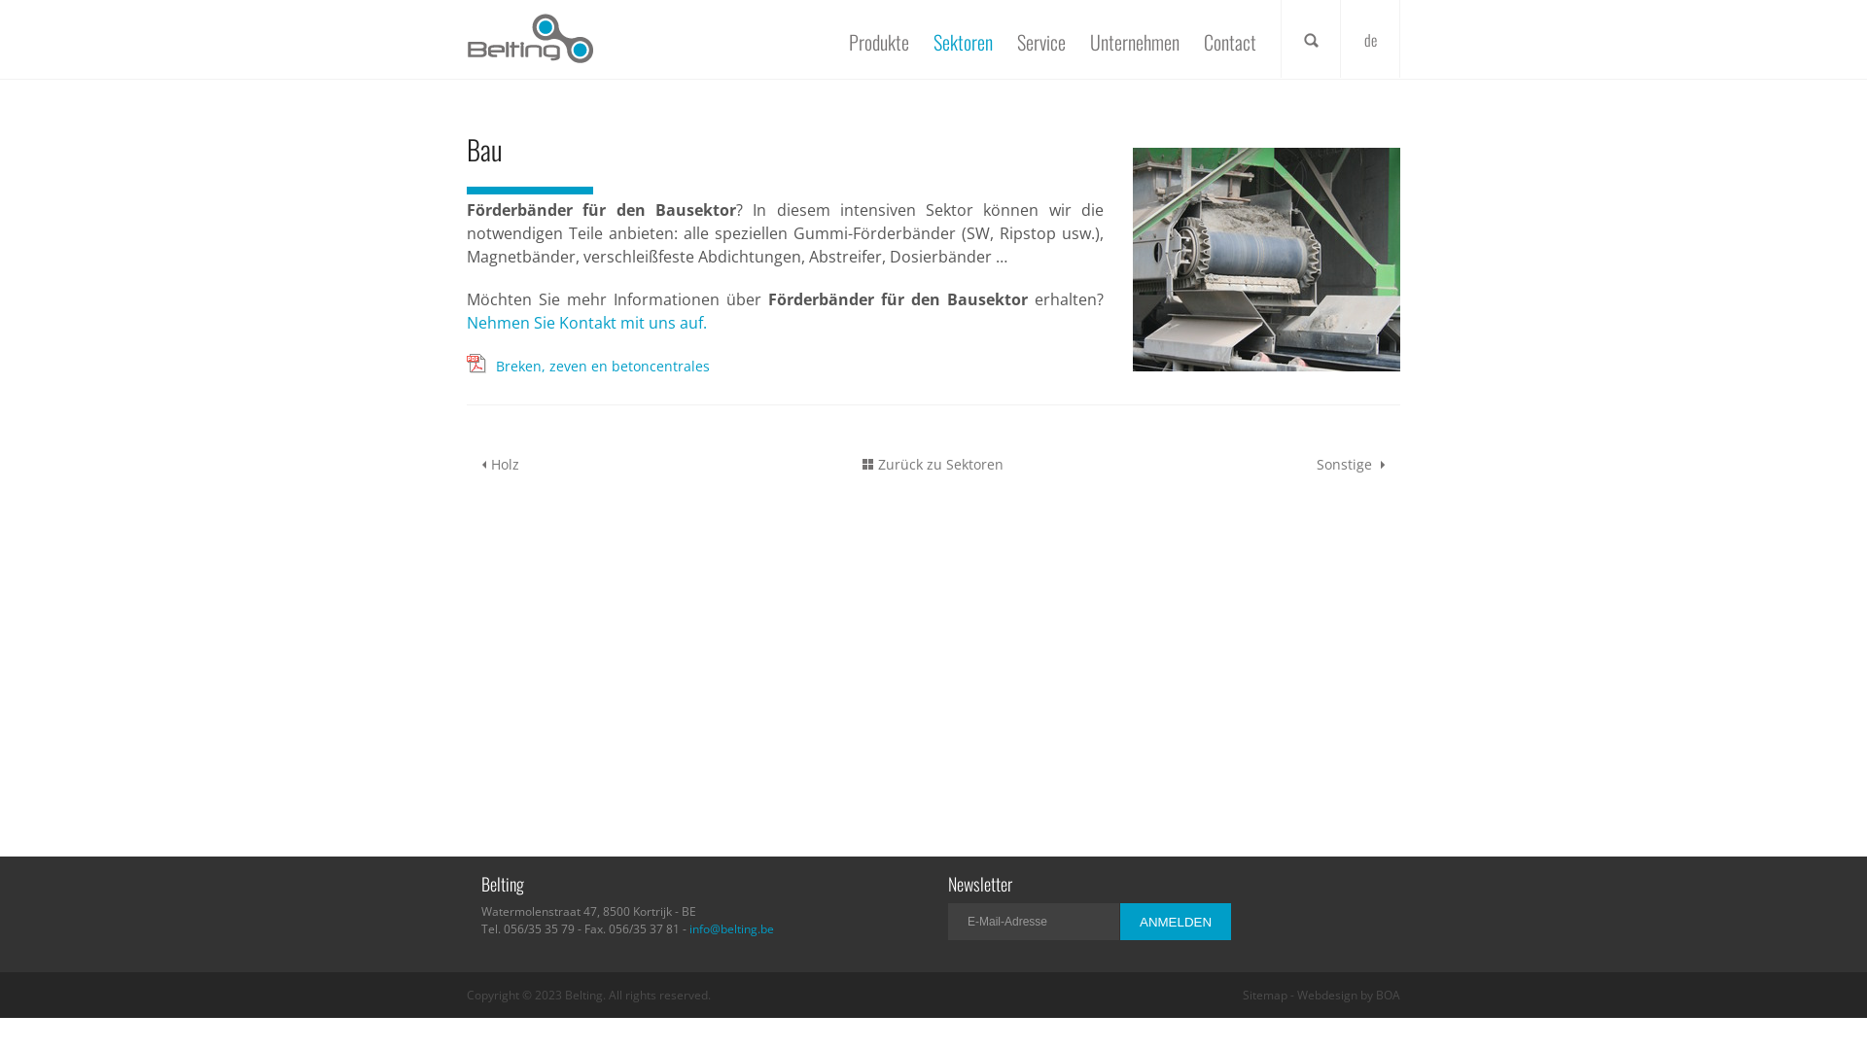 The height and width of the screenshot is (1050, 1867). Describe the element at coordinates (1349, 996) in the screenshot. I see `Webdesign by BOA` at that location.